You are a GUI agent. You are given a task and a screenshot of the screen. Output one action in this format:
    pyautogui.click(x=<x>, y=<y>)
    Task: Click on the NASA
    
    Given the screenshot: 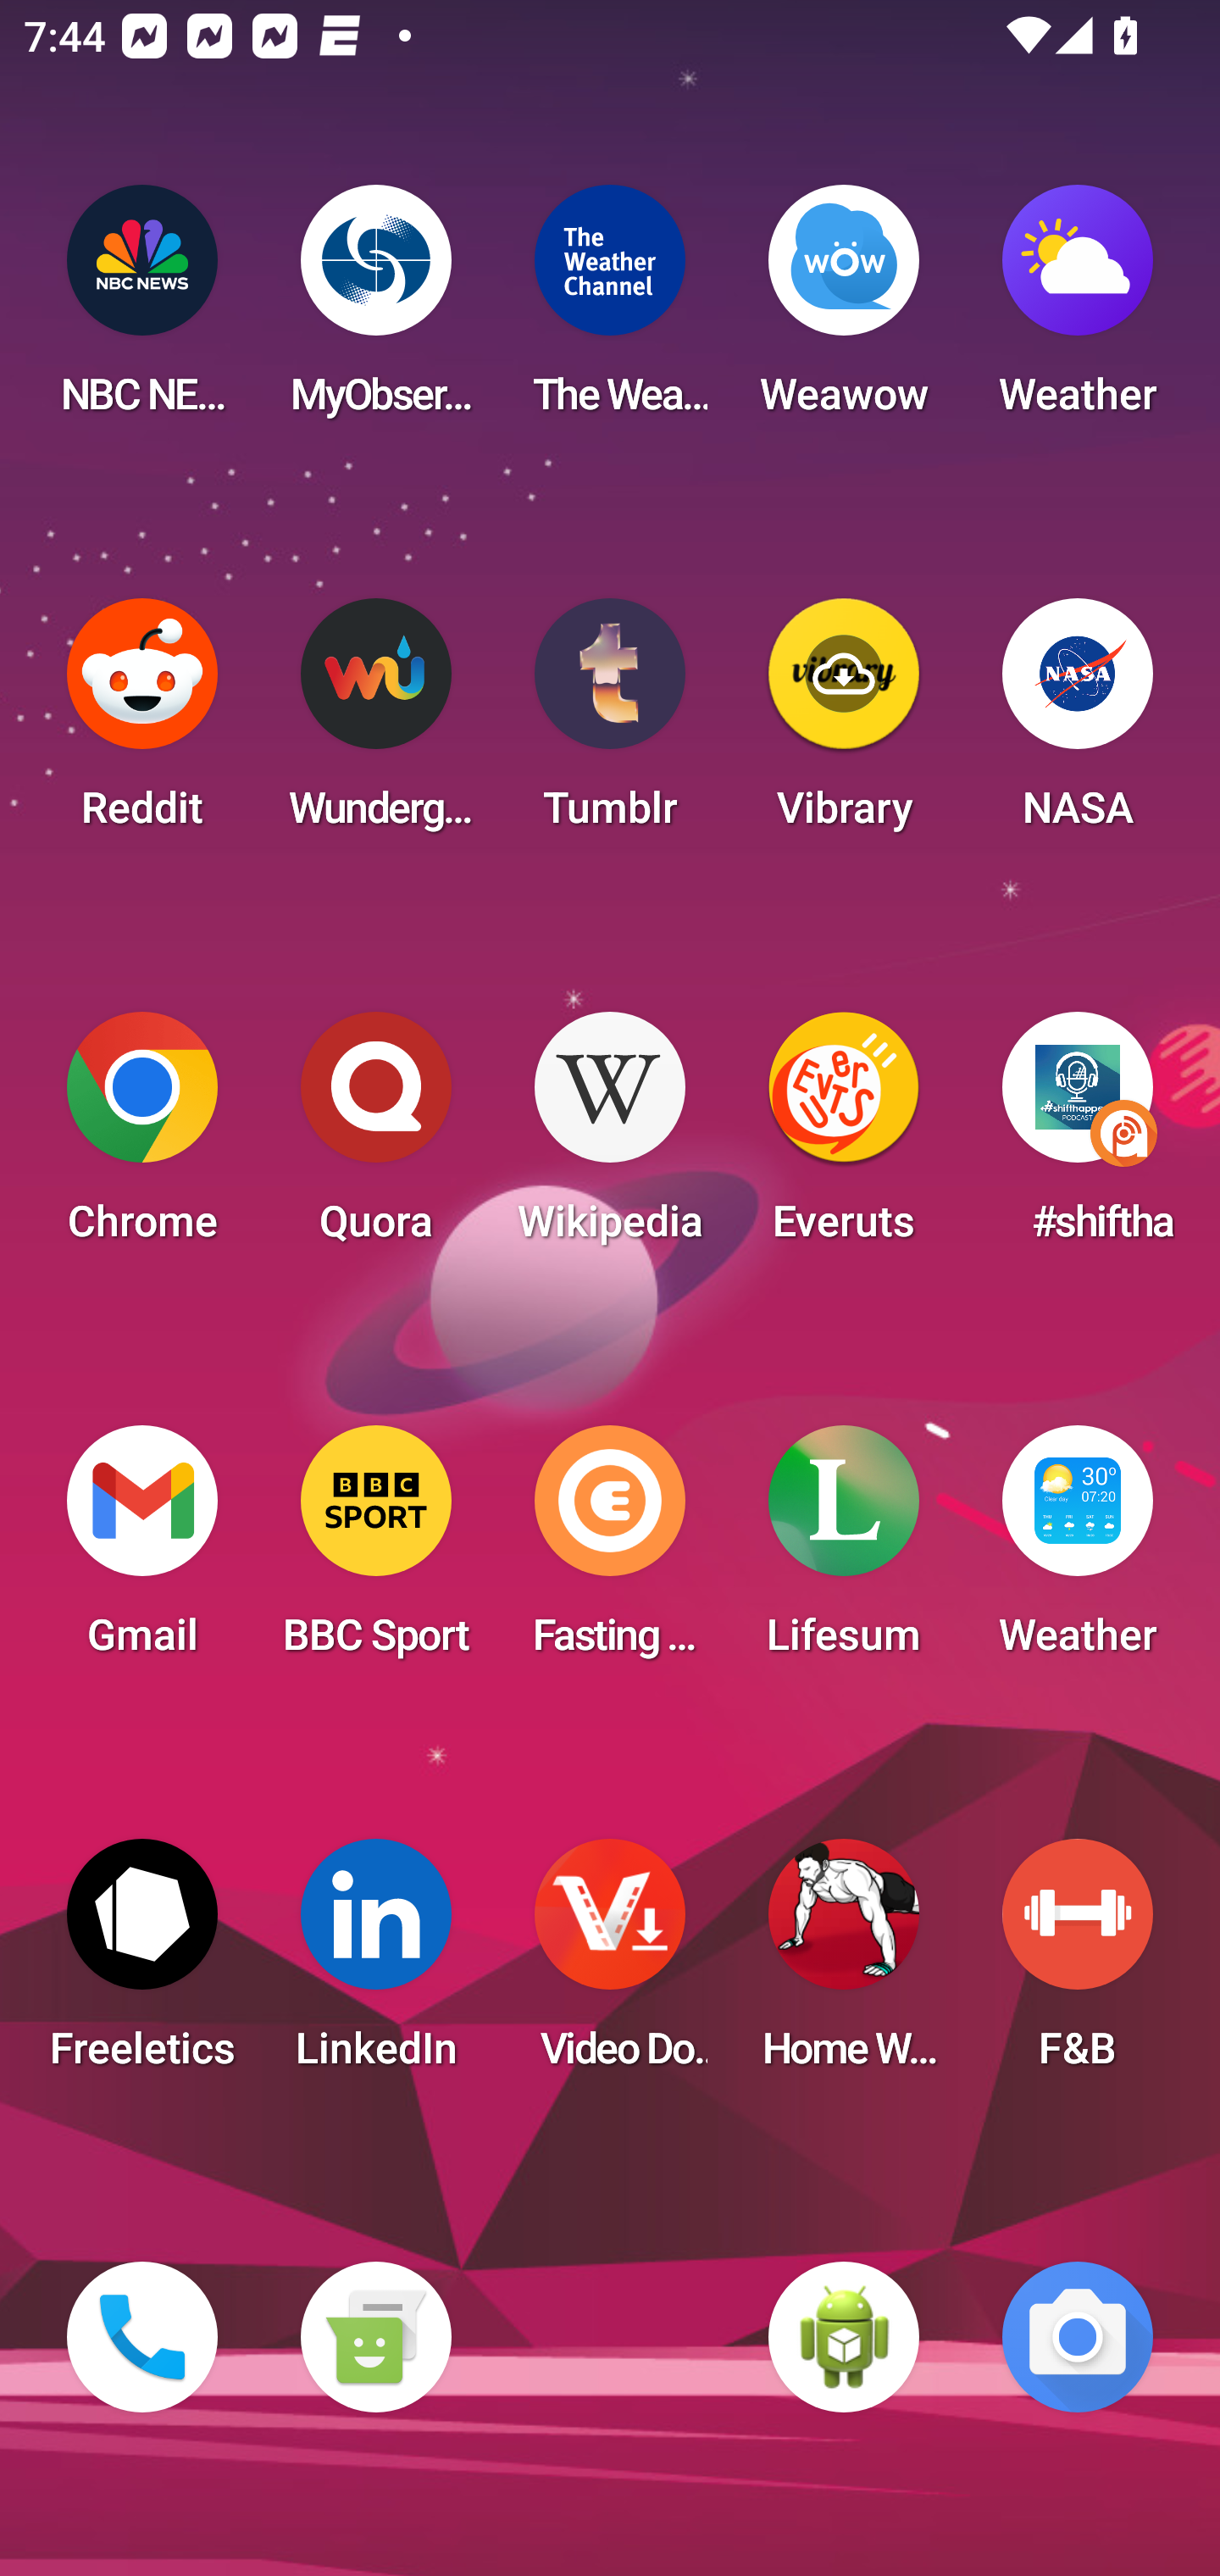 What is the action you would take?
    pyautogui.click(x=1078, y=724)
    